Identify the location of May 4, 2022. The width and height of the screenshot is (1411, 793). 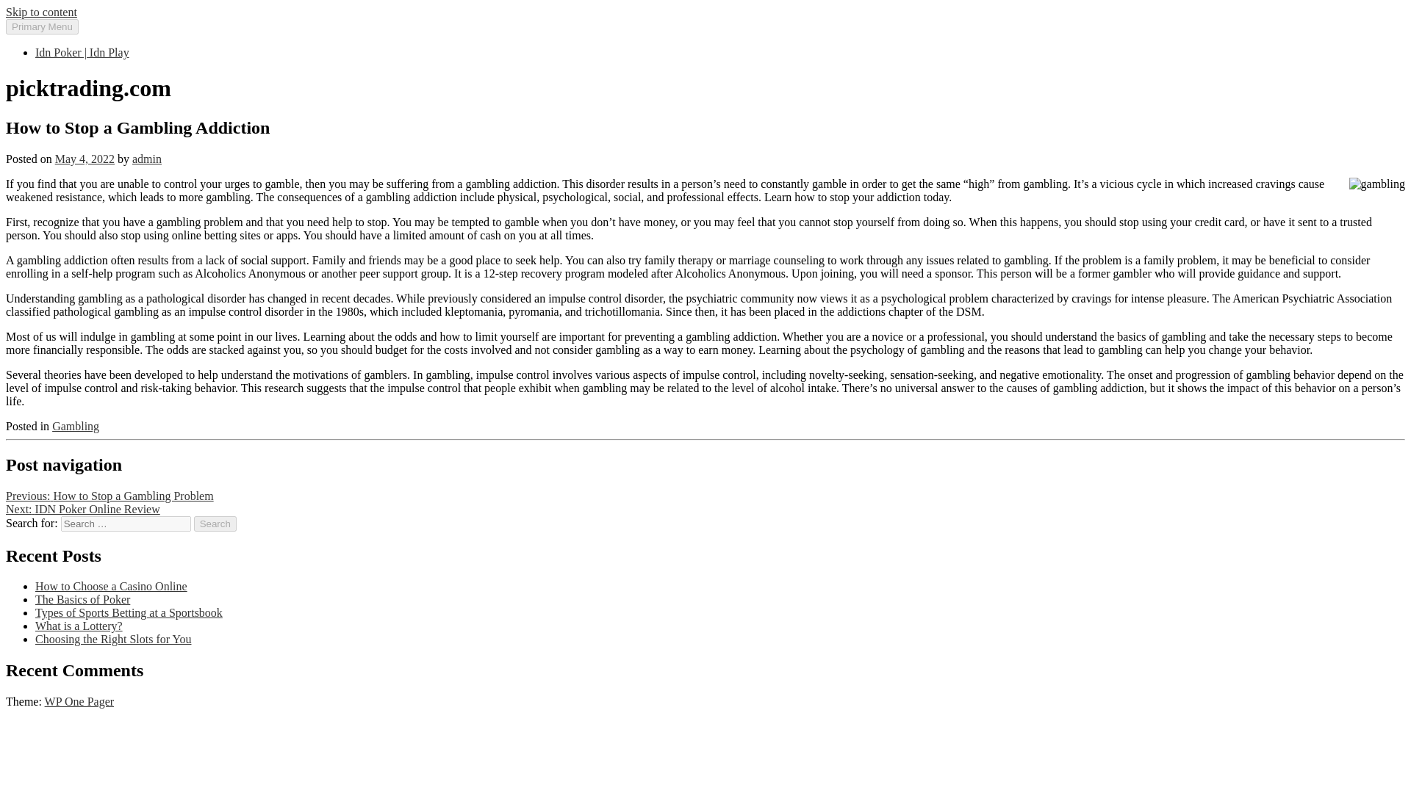
(84, 159).